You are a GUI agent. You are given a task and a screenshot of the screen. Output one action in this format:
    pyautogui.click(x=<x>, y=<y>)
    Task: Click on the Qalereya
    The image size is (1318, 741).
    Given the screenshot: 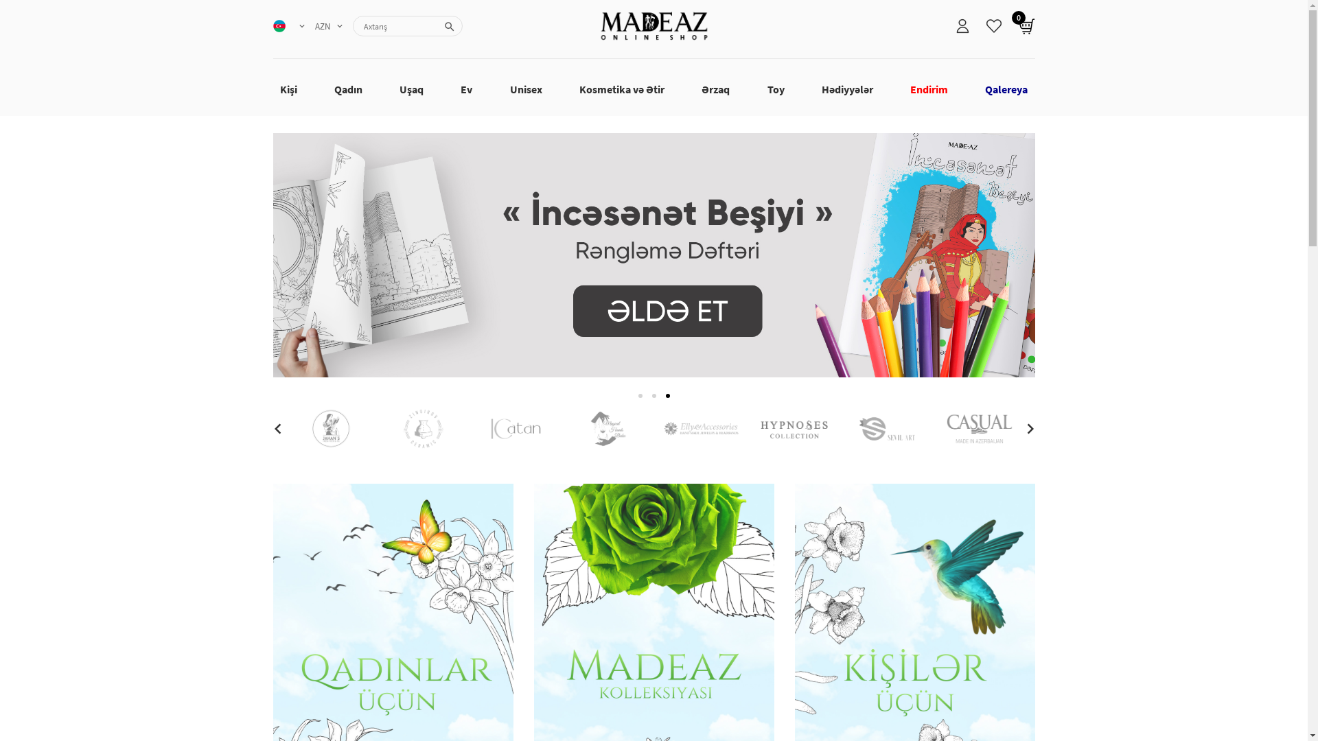 What is the action you would take?
    pyautogui.click(x=1006, y=89)
    